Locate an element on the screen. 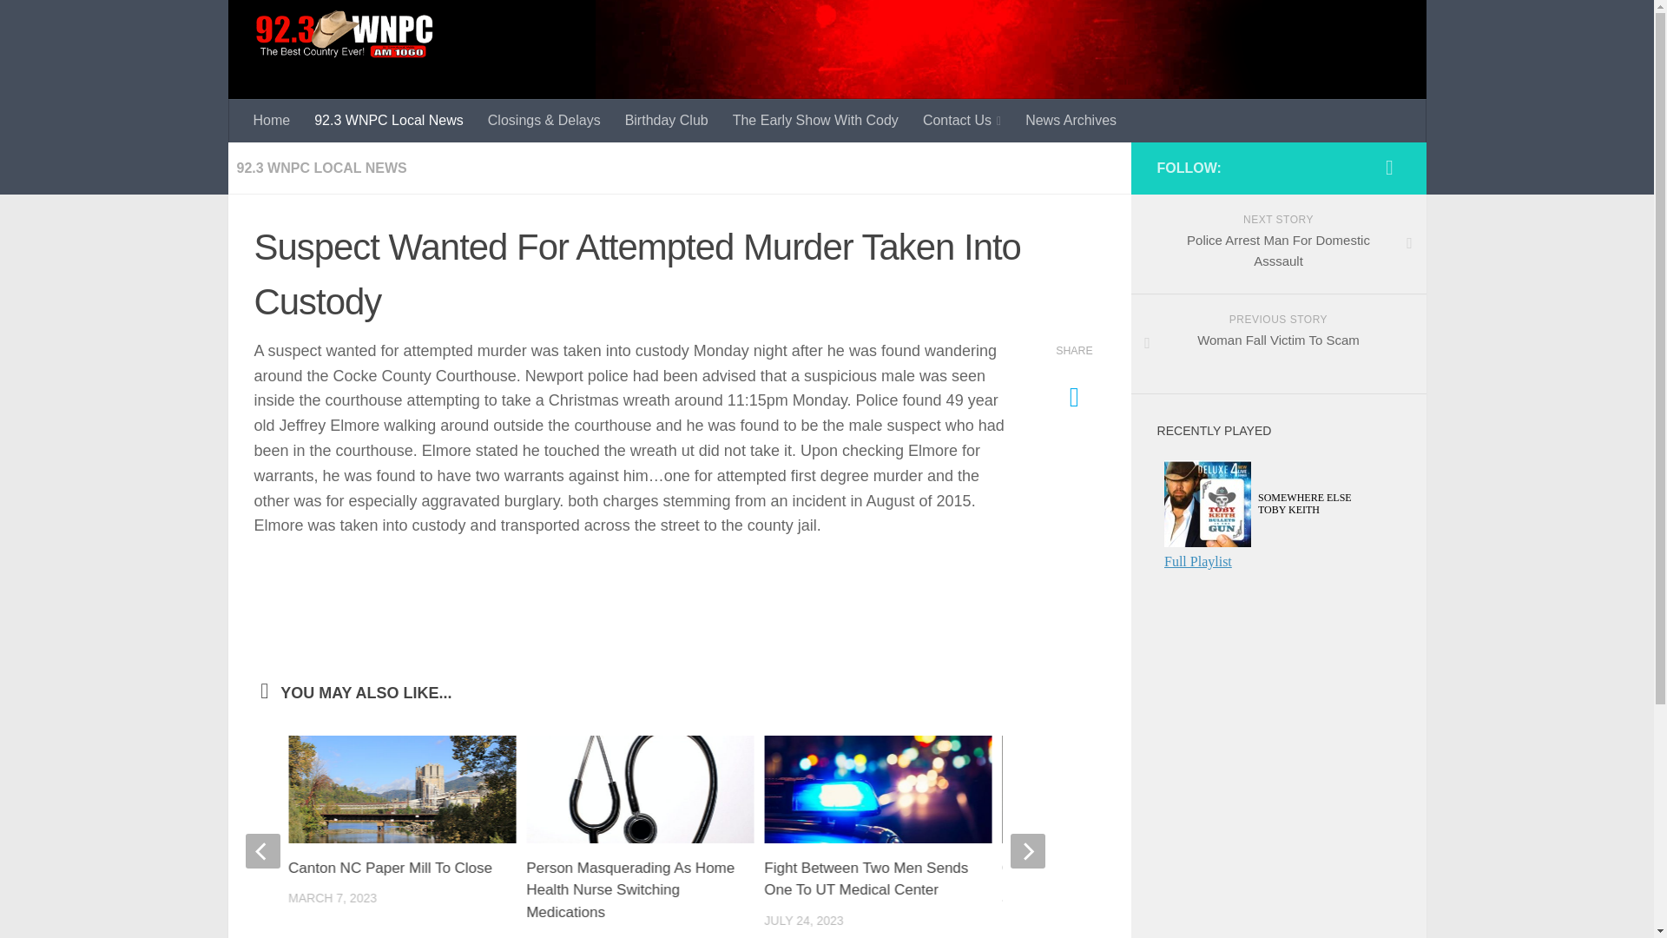 This screenshot has width=1667, height=938. Operation Friday The 13th is located at coordinates (1087, 868).